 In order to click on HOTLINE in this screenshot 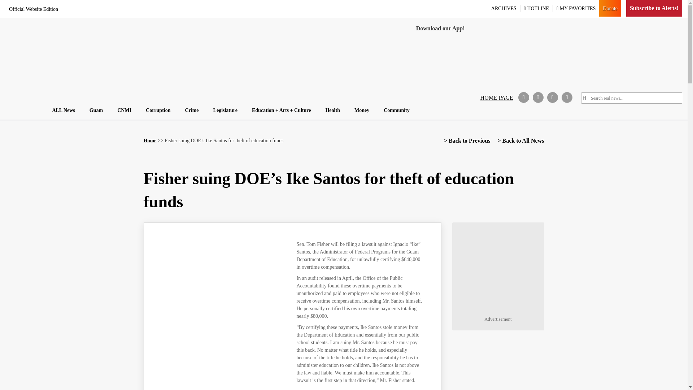, I will do `click(537, 8)`.